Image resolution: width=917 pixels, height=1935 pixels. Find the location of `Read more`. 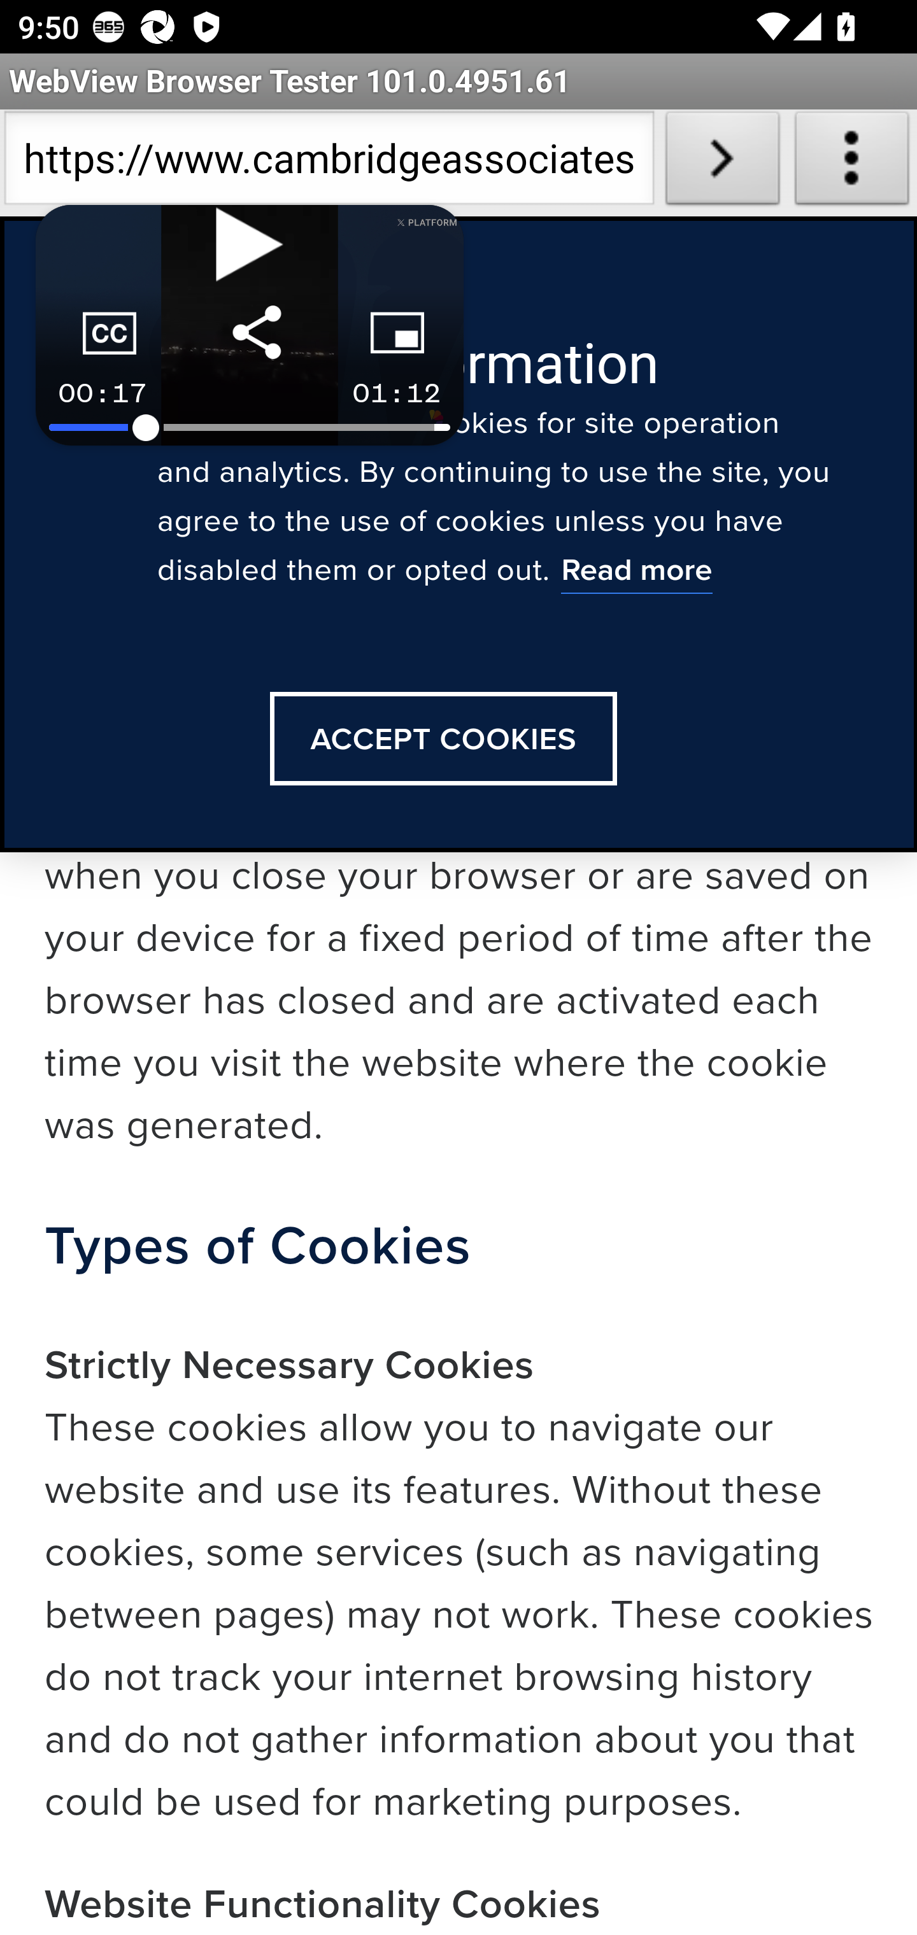

Read more is located at coordinates (636, 573).